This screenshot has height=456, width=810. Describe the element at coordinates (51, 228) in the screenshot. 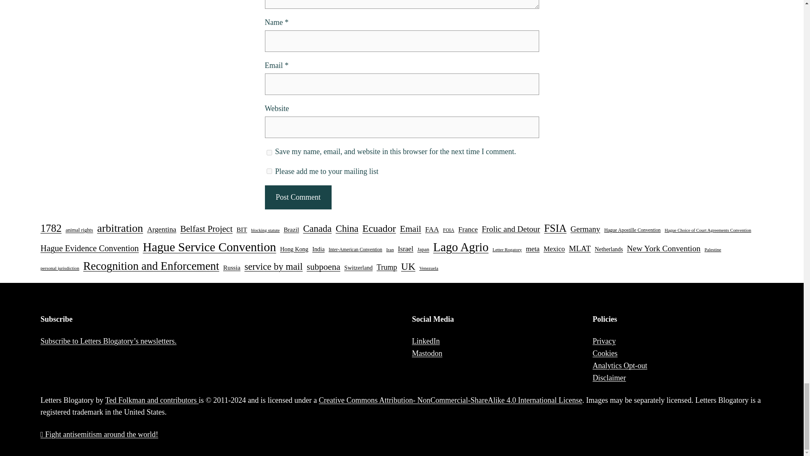

I see `1782` at that location.